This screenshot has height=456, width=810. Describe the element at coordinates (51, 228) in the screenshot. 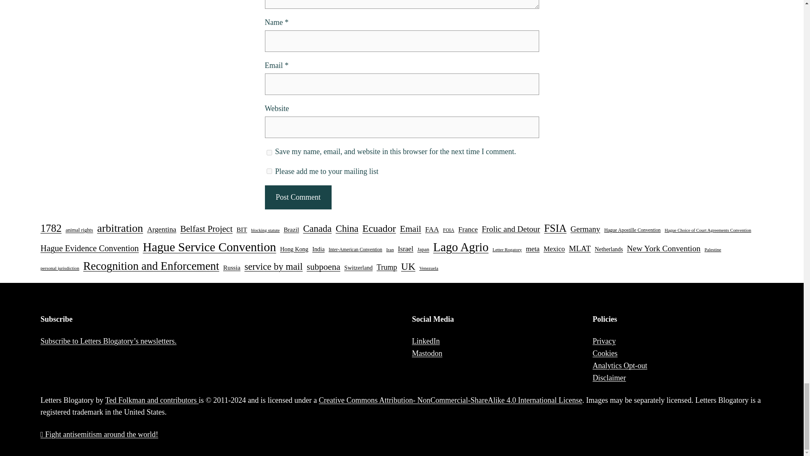

I see `1782` at that location.